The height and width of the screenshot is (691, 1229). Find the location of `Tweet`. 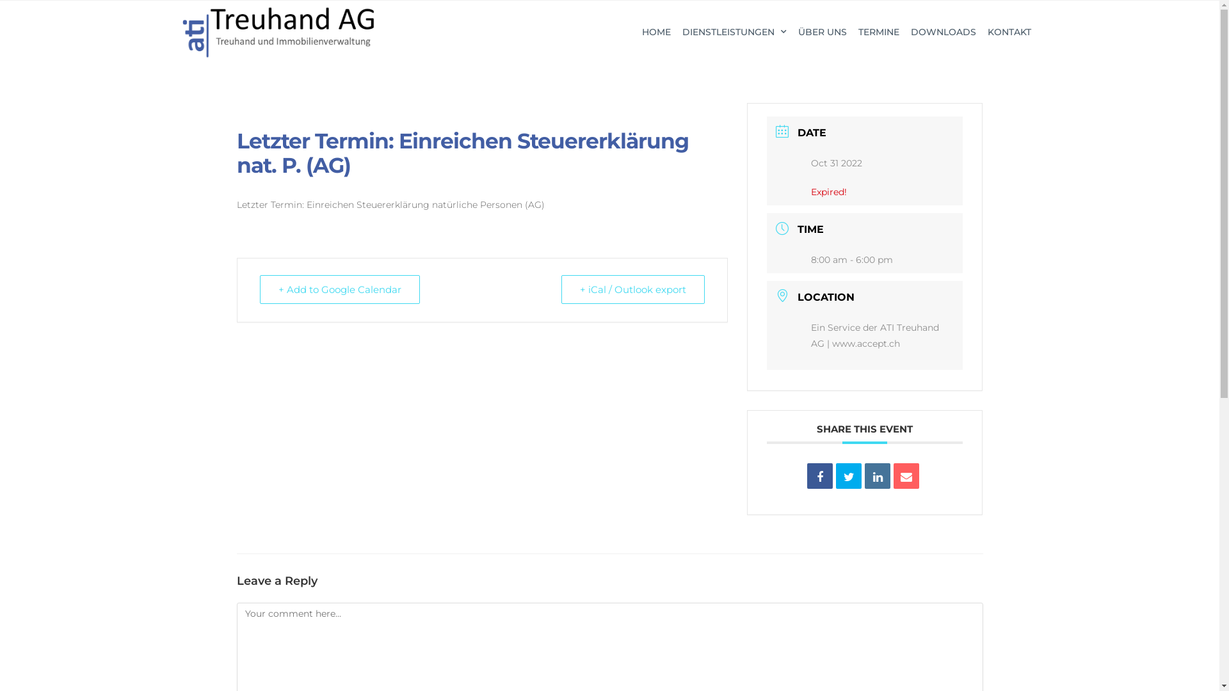

Tweet is located at coordinates (849, 476).